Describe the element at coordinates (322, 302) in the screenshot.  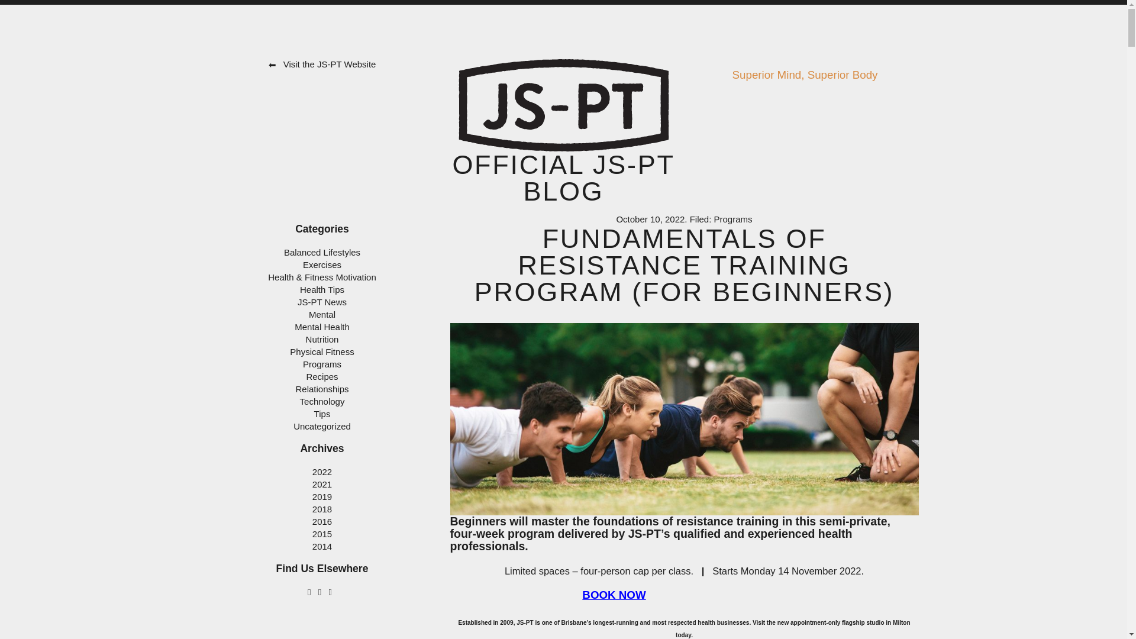
I see `JS-PT News` at that location.